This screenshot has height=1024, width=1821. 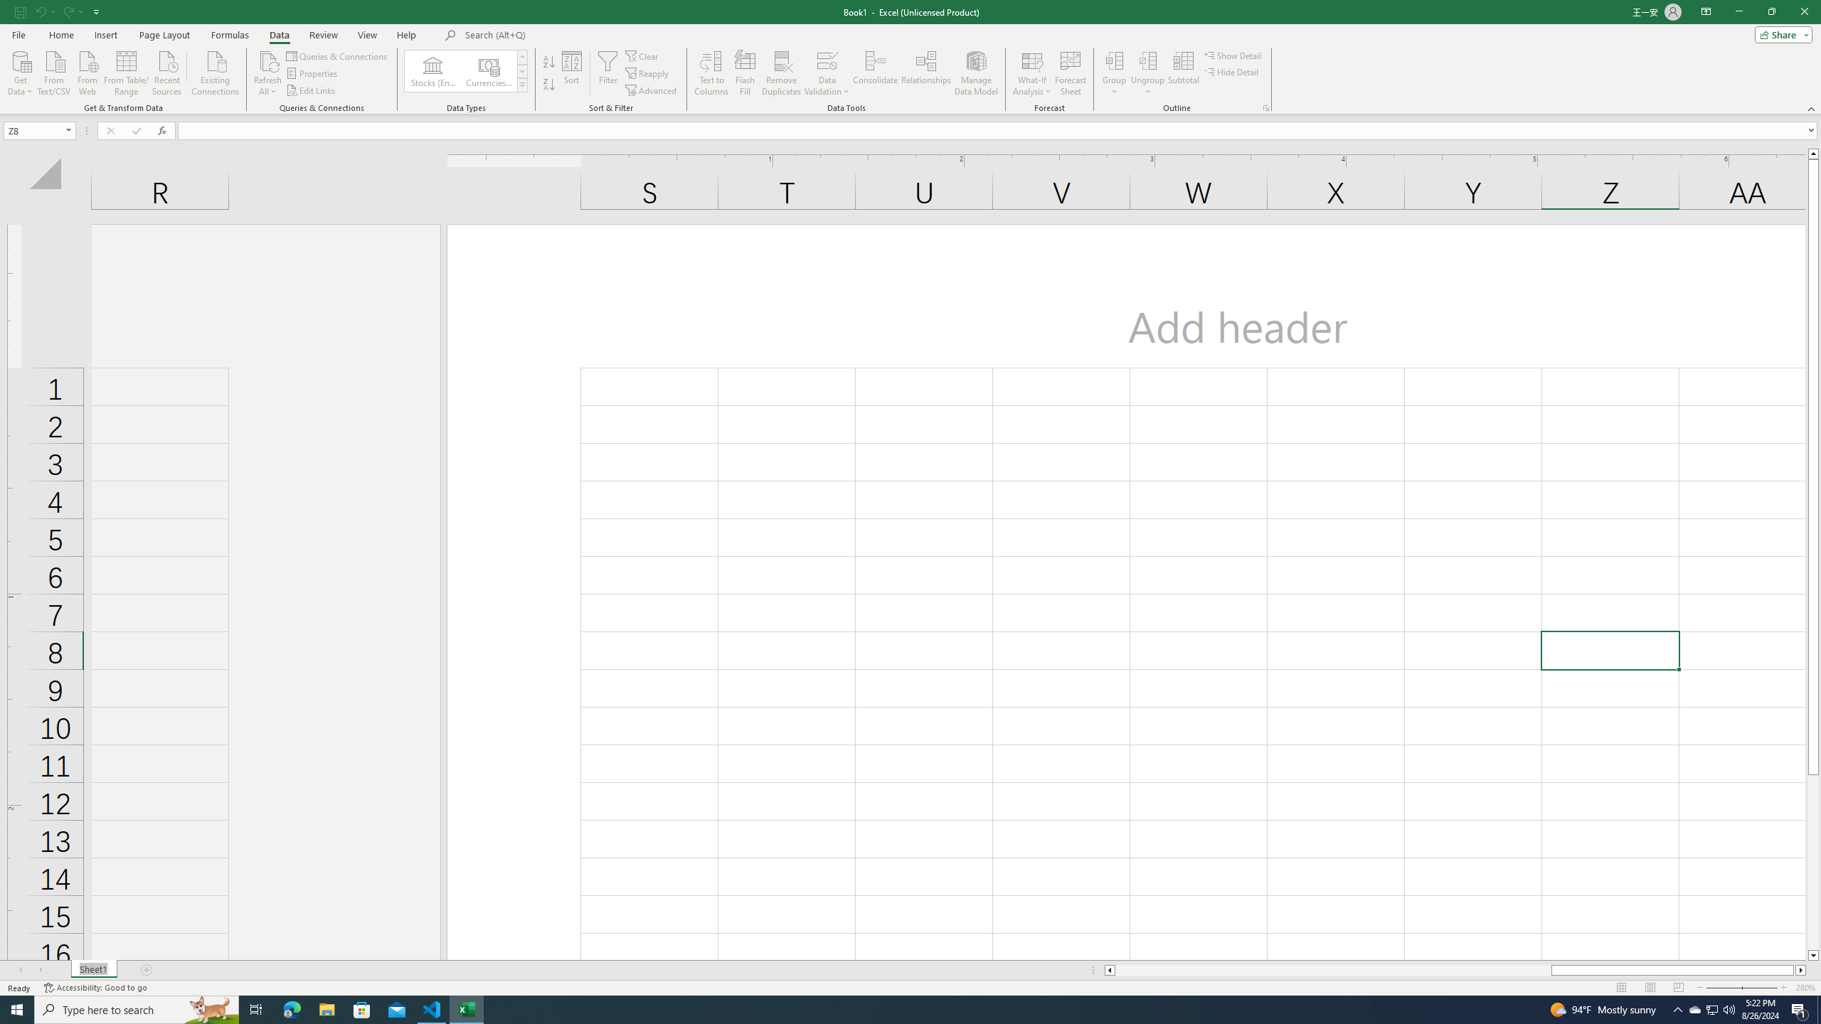 What do you see at coordinates (1812, 108) in the screenshot?
I see `Collapse the Ribbon` at bounding box center [1812, 108].